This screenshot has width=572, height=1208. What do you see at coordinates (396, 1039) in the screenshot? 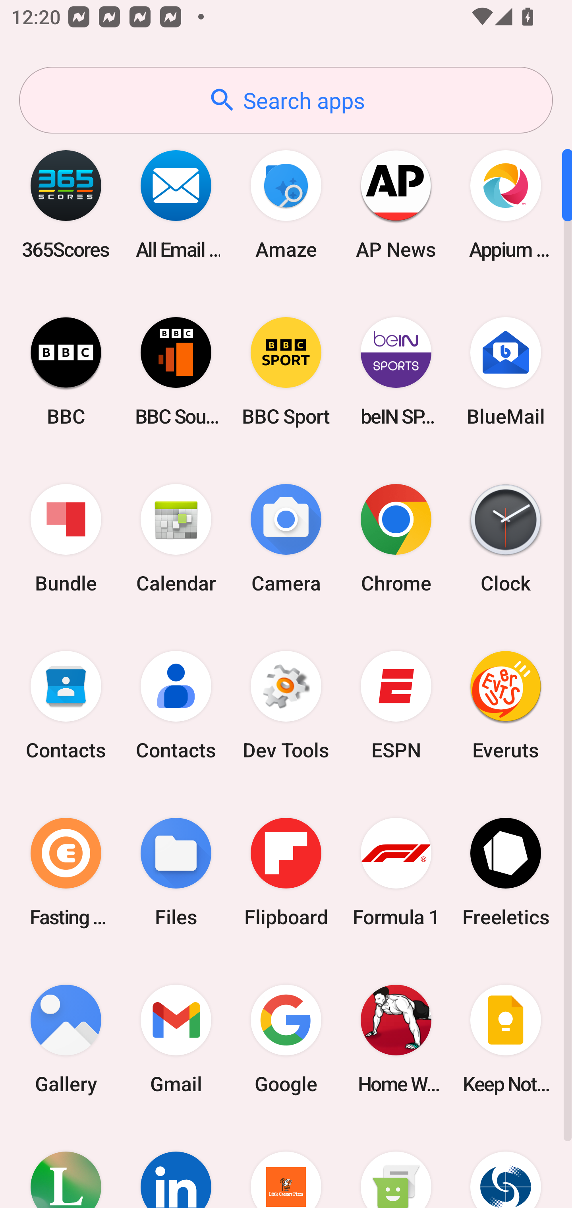
I see `Home Workout` at bounding box center [396, 1039].